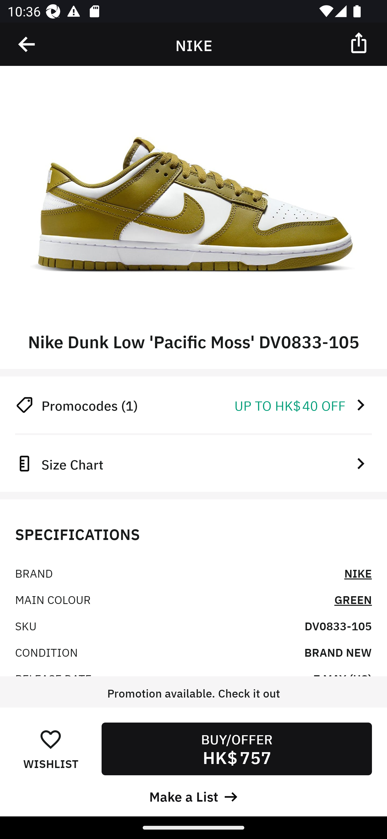  Describe the element at coordinates (193, 463) in the screenshot. I see `Size Chart ` at that location.